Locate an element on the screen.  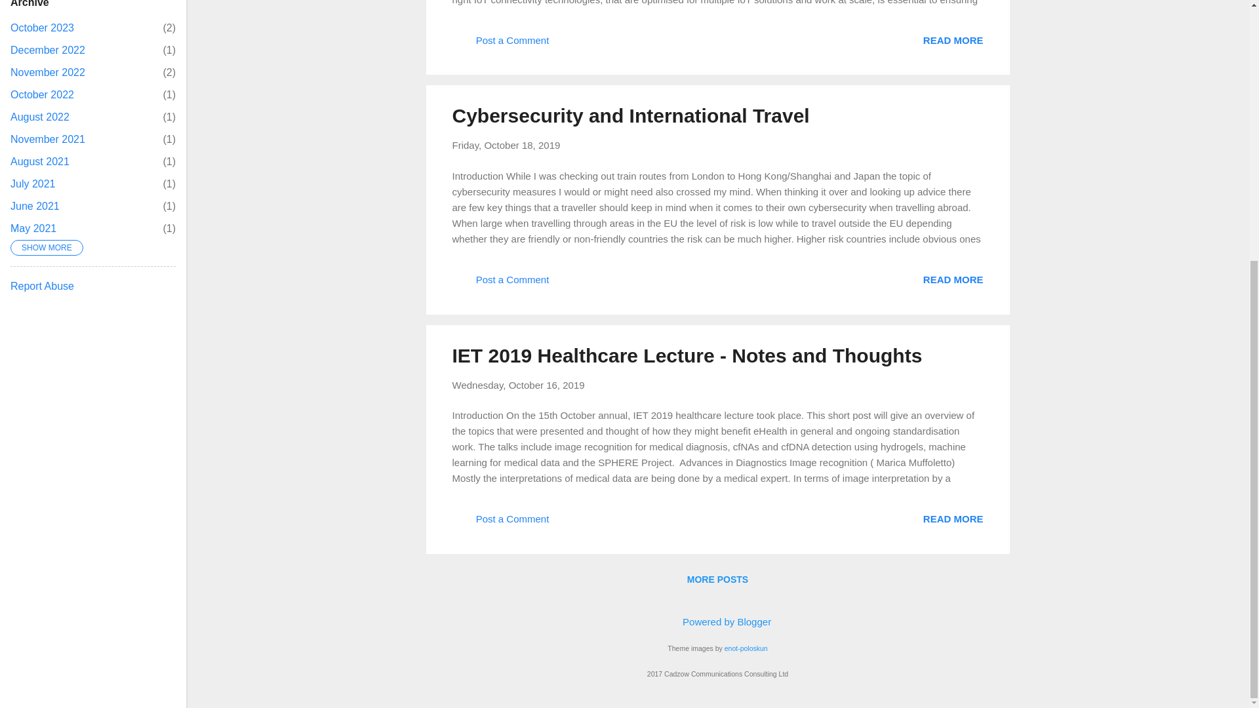
Powered by Blogger is located at coordinates (717, 621).